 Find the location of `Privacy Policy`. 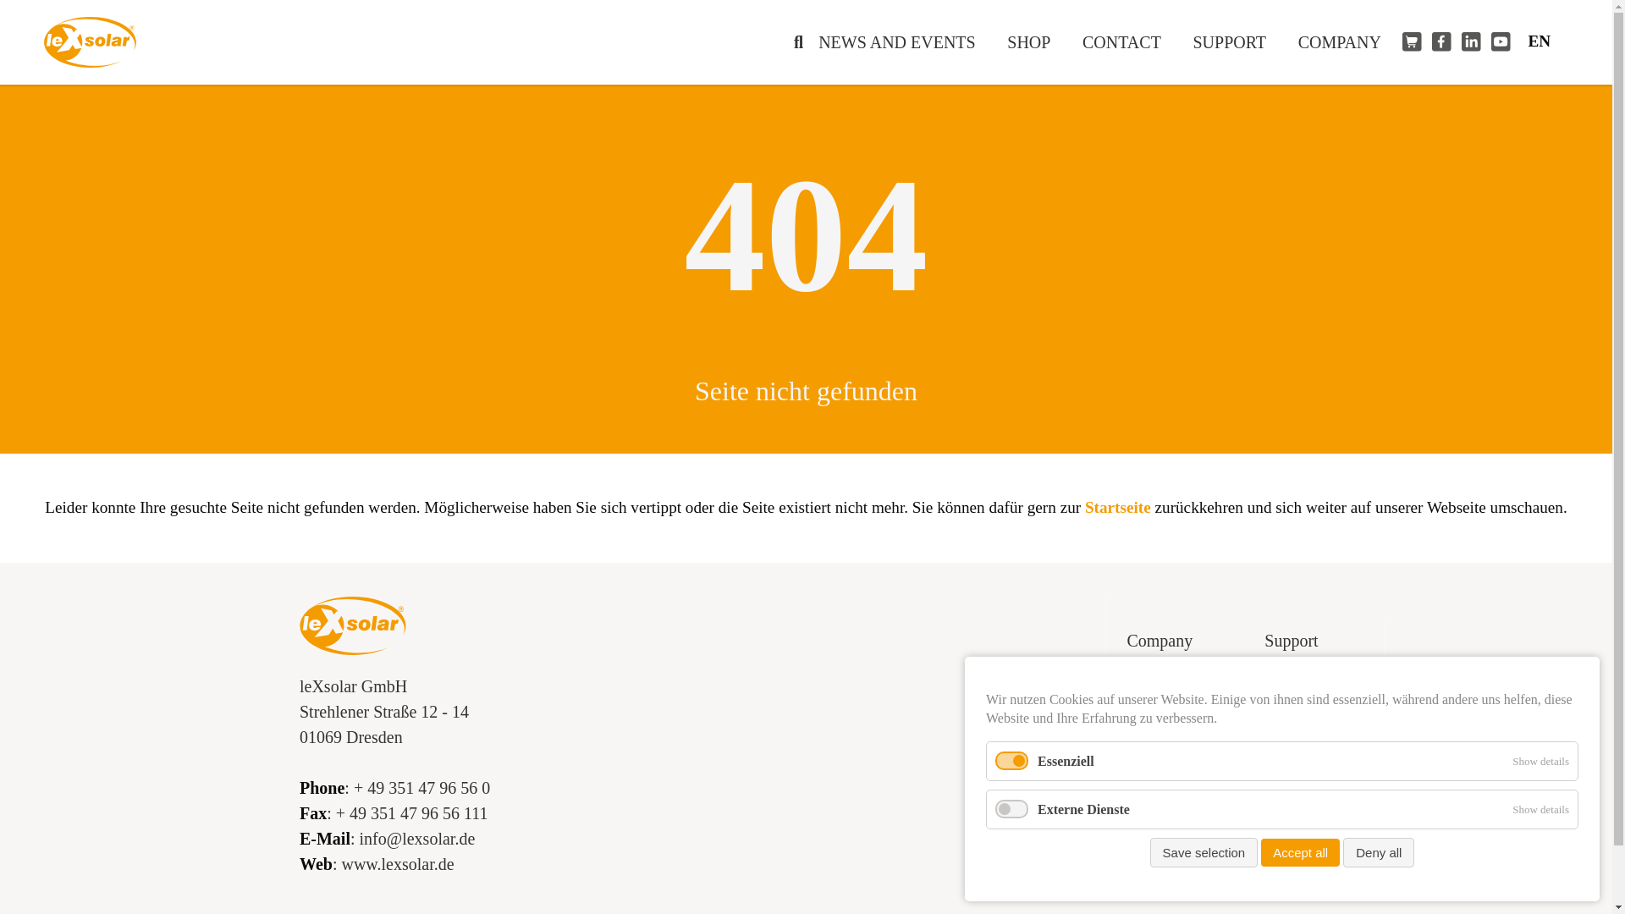

Privacy Policy is located at coordinates (1314, 679).